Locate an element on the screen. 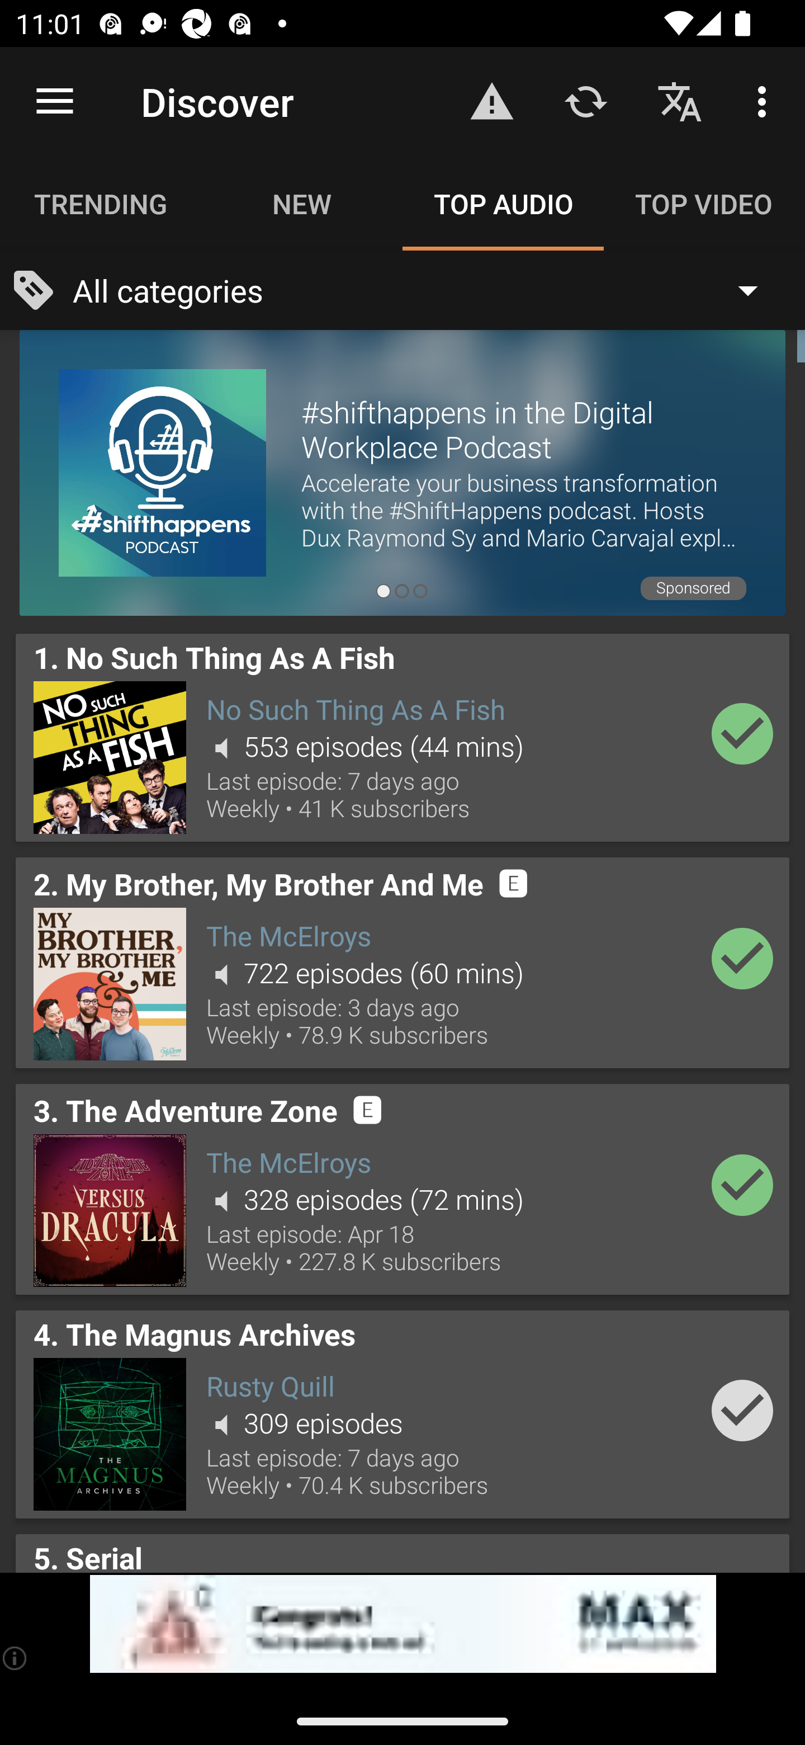 This screenshot has width=805, height=1745. Top Video TOP VIDEO is located at coordinates (704, 204).